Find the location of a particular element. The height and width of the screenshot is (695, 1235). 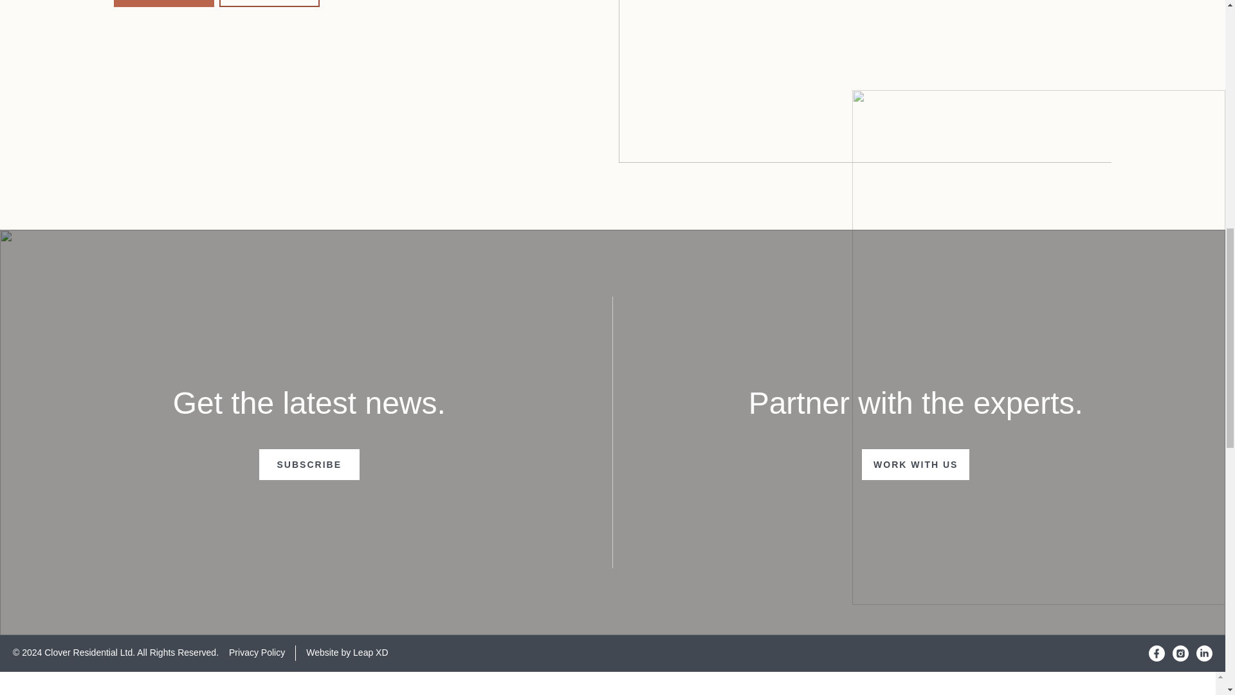

Privacy Policy is located at coordinates (163, 3).